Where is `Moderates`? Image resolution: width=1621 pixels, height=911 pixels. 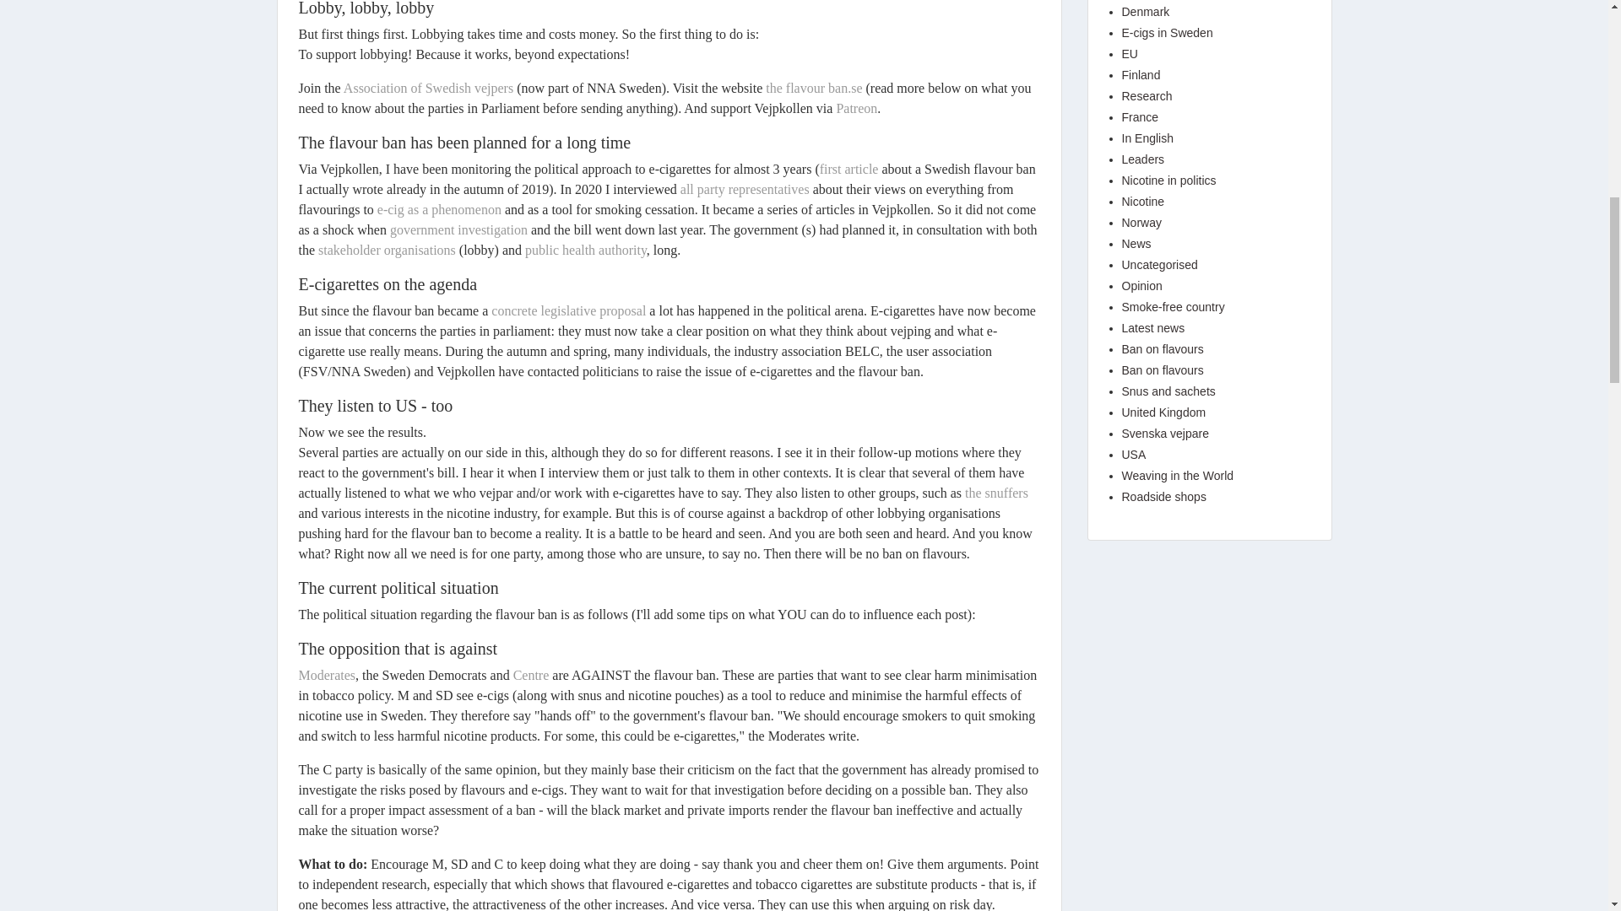 Moderates is located at coordinates (328, 675).